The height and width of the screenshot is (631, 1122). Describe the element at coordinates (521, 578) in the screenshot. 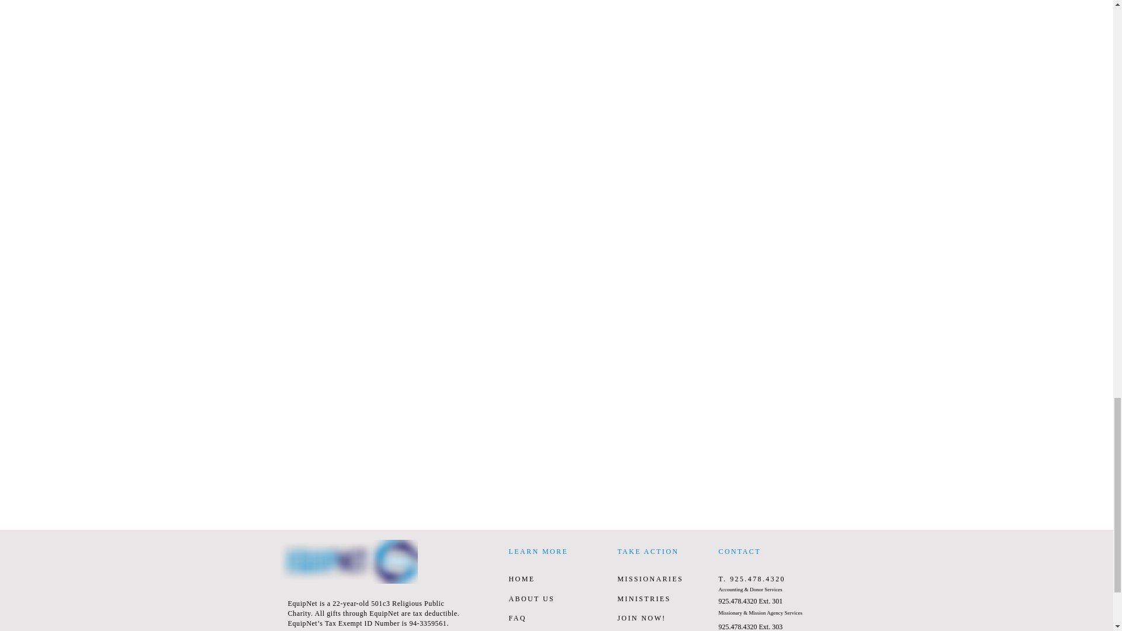

I see `HOME` at that location.